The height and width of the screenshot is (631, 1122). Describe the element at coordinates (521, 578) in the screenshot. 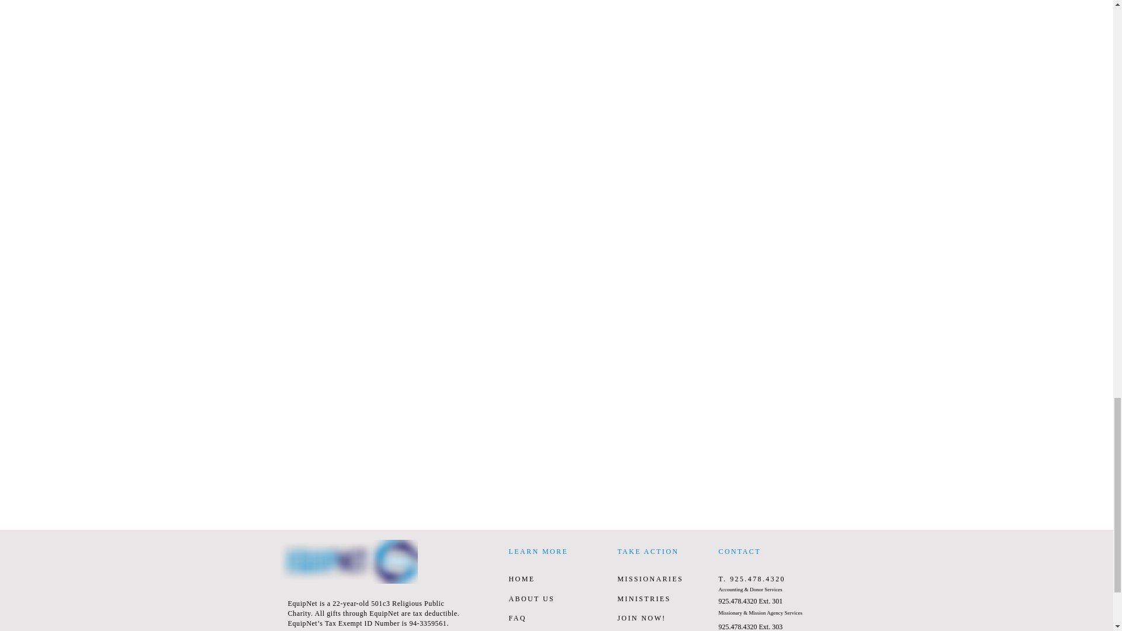

I see `HOME` at that location.